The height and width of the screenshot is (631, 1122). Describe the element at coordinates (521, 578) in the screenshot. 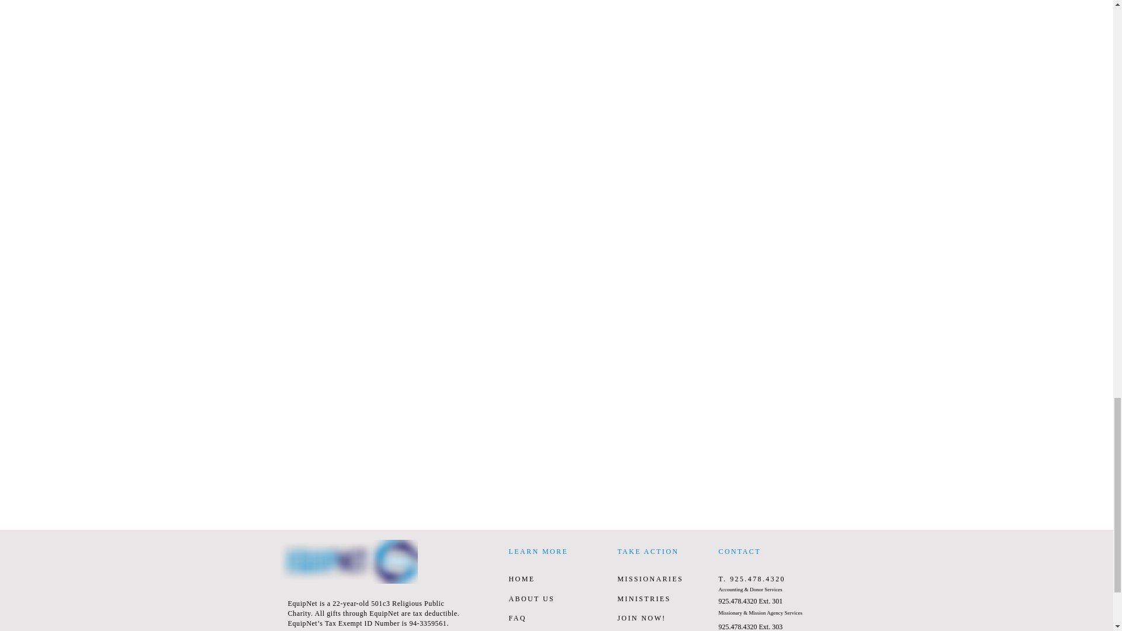

I see `HOME` at that location.